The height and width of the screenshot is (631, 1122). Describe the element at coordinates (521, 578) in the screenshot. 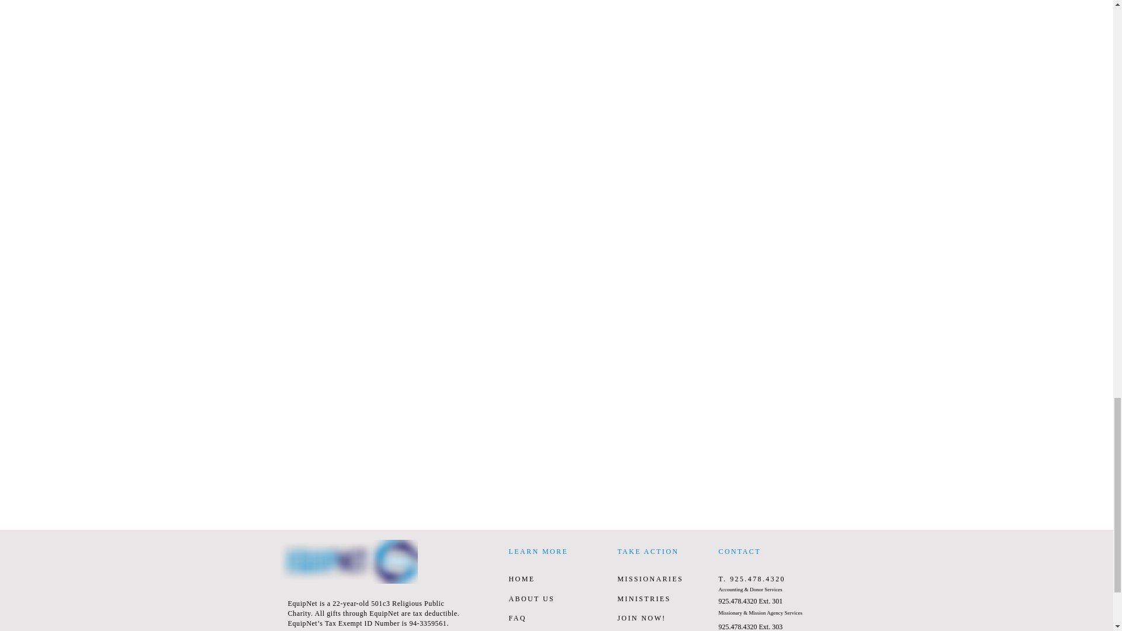

I see `HOME` at that location.